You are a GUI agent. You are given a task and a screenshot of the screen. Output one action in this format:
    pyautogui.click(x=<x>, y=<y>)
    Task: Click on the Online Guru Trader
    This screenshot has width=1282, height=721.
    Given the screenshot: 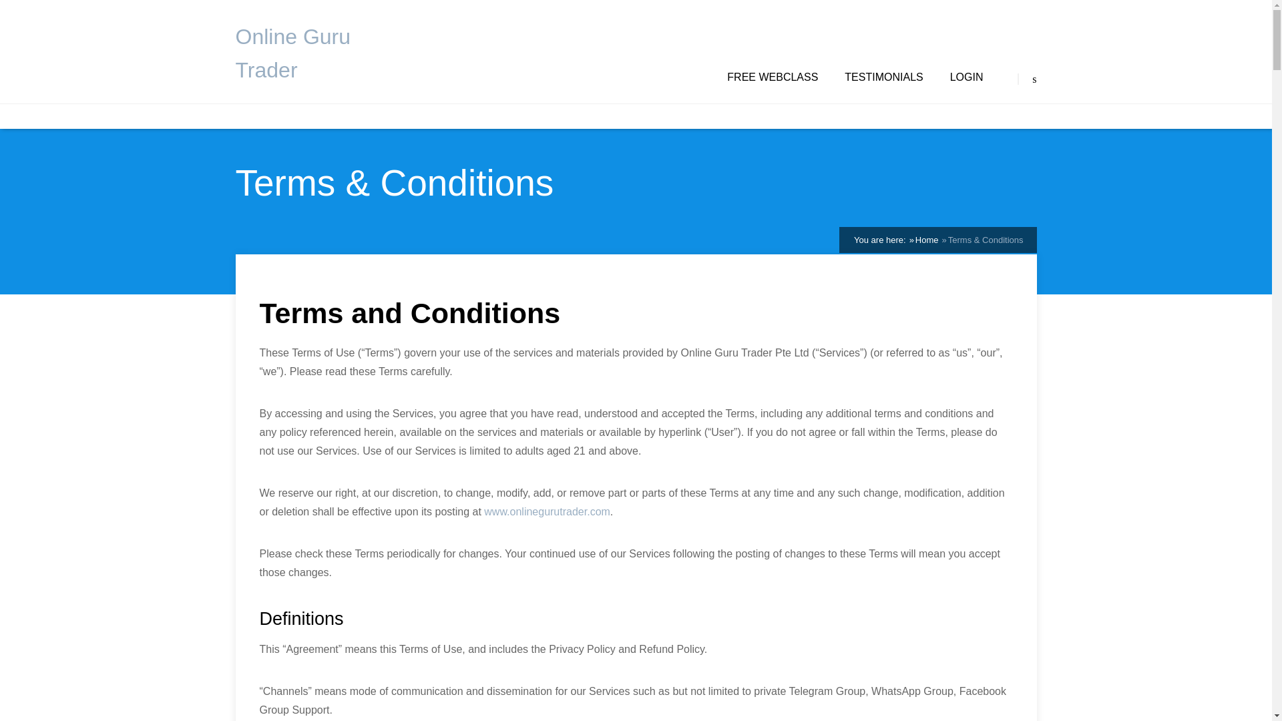 What is the action you would take?
    pyautogui.click(x=302, y=53)
    